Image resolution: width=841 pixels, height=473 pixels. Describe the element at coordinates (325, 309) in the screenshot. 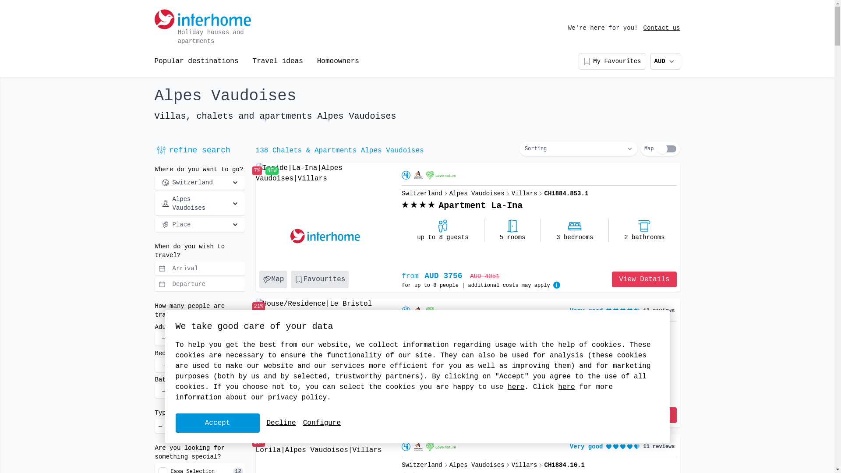

I see `House/Residence` at that location.